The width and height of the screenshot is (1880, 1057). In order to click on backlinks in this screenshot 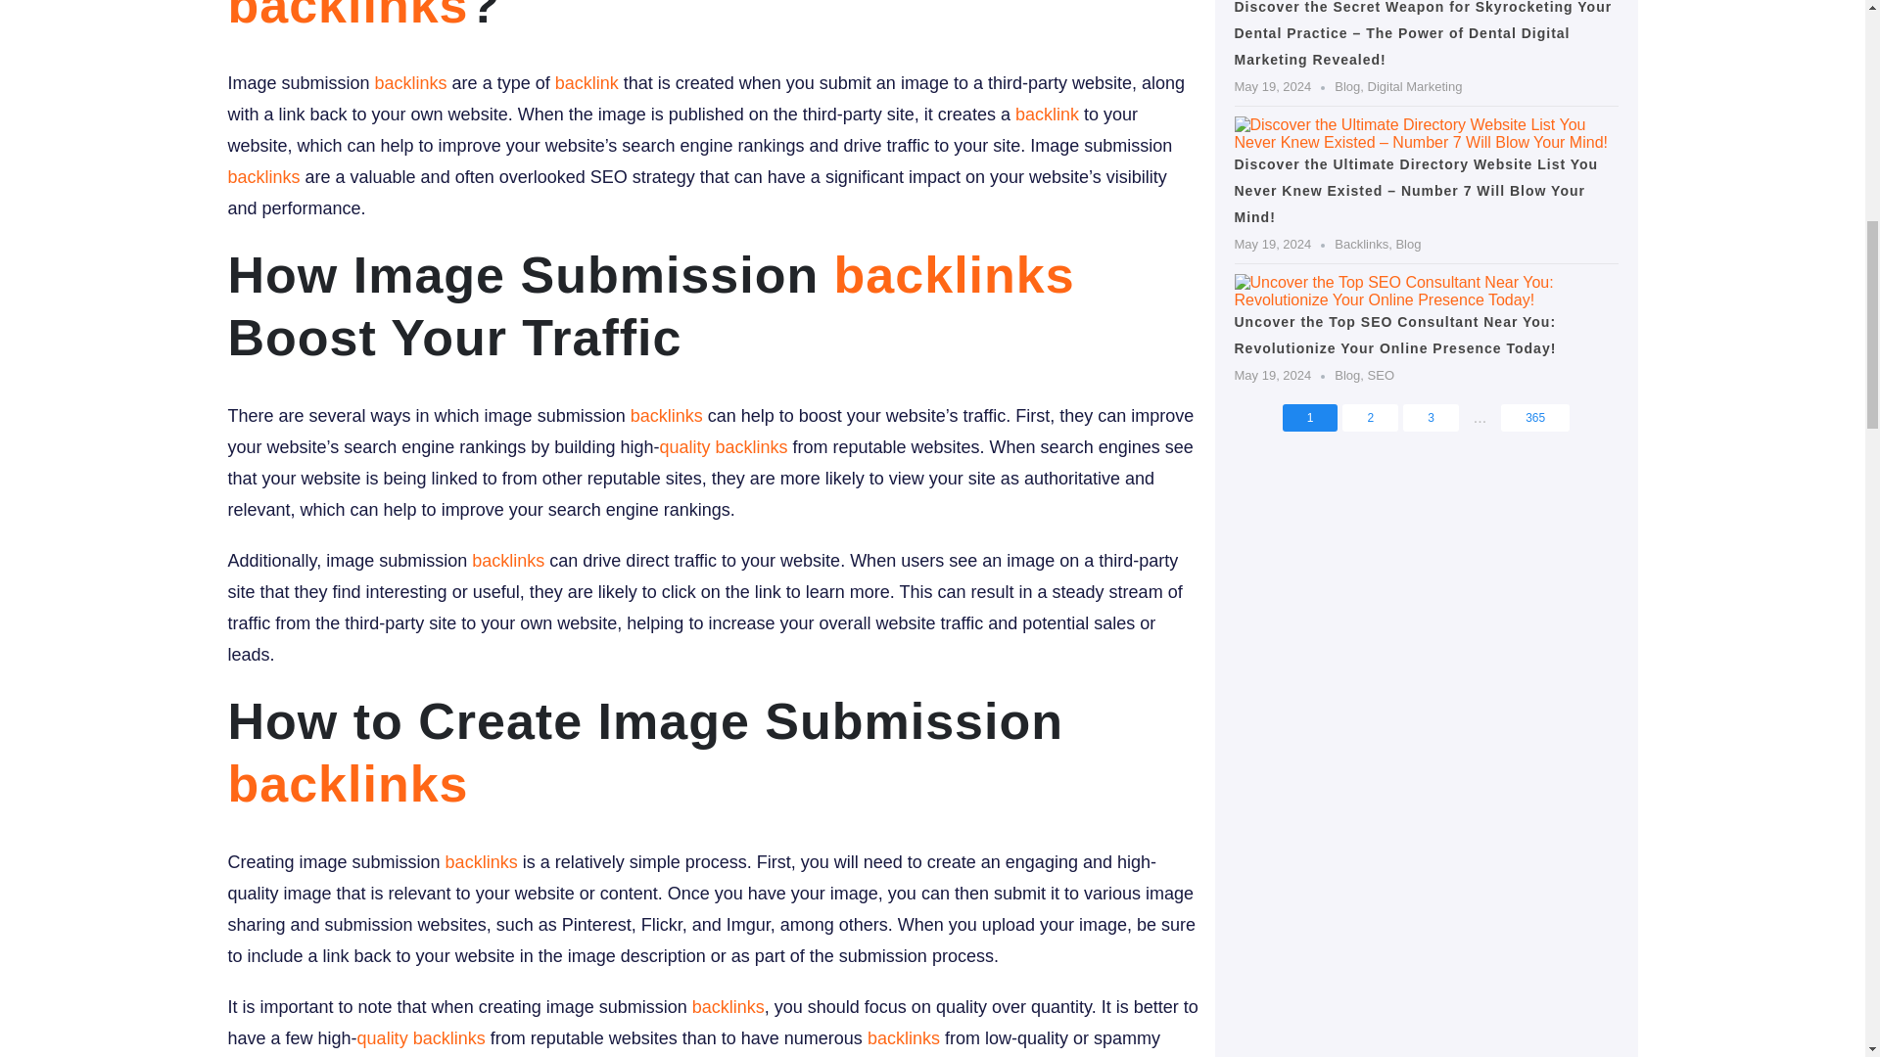, I will do `click(262, 176)`.